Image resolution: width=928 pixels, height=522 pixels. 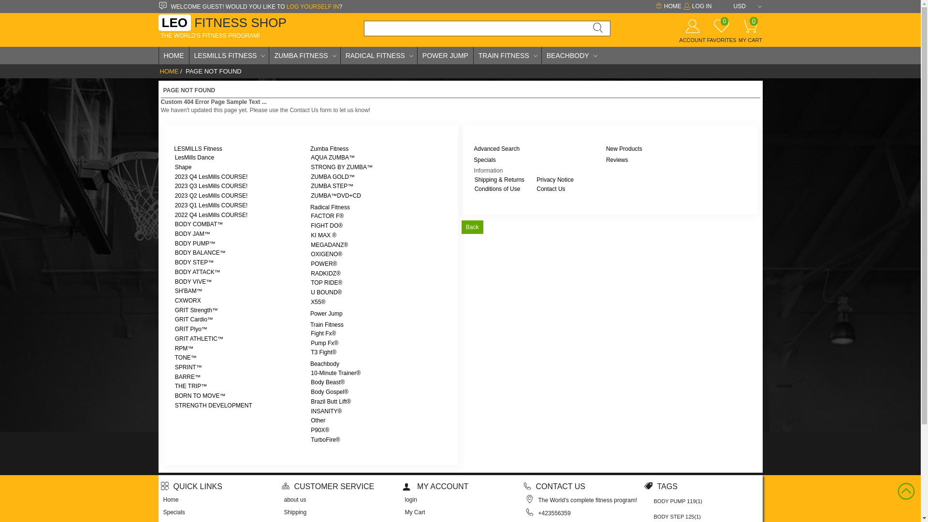 I want to click on STRENGTH DEVELOPMENT, so click(x=214, y=406).